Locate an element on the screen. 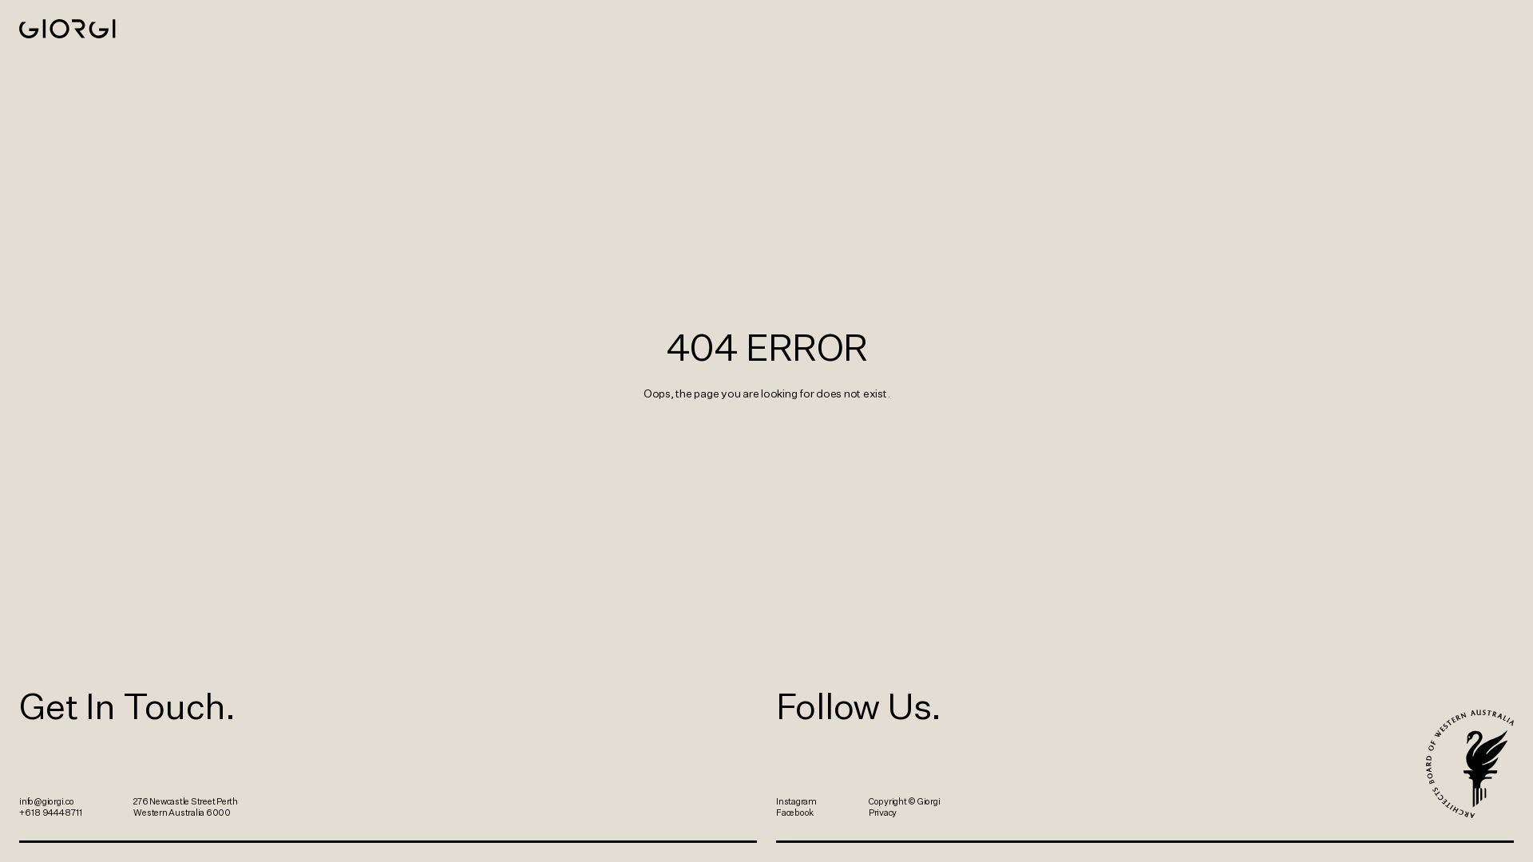 The height and width of the screenshot is (862, 1533). Privacy is located at coordinates (883, 813).